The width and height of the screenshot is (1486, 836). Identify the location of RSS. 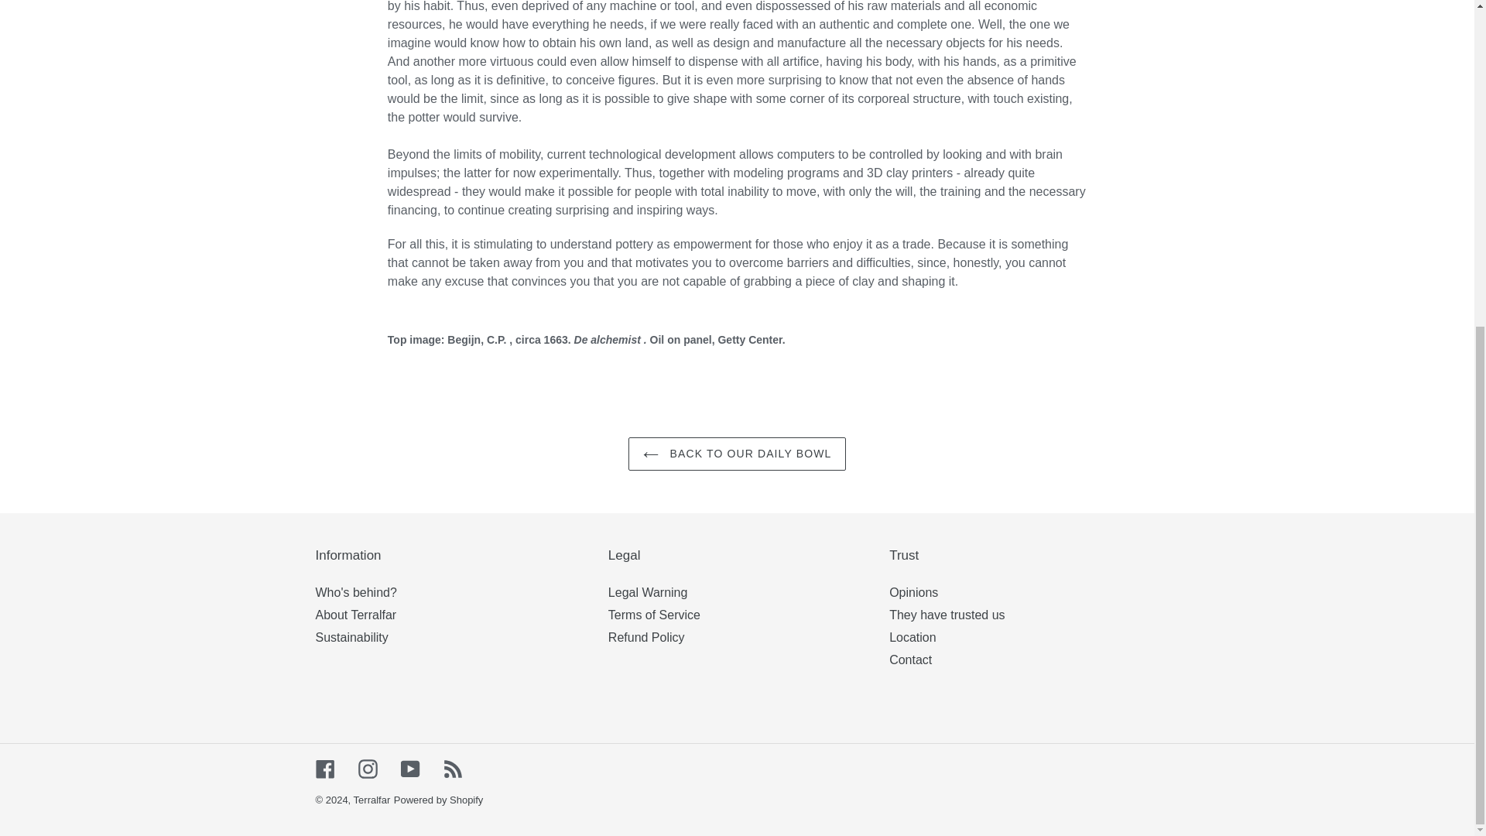
(452, 768).